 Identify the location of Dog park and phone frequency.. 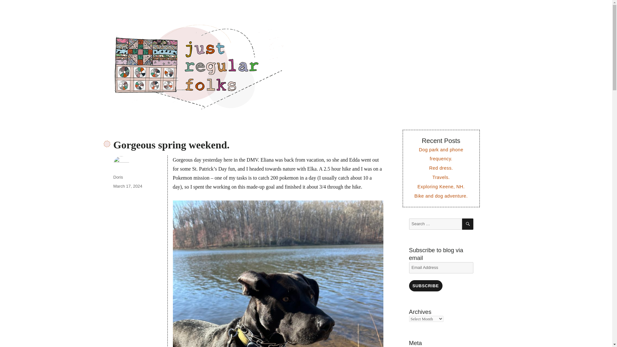
(441, 154).